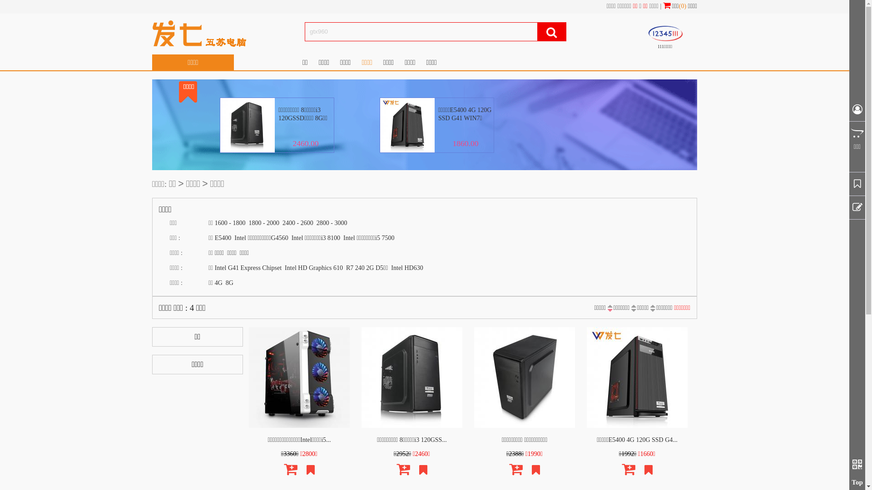 The image size is (872, 490). I want to click on 1600 - 1800, so click(230, 223).